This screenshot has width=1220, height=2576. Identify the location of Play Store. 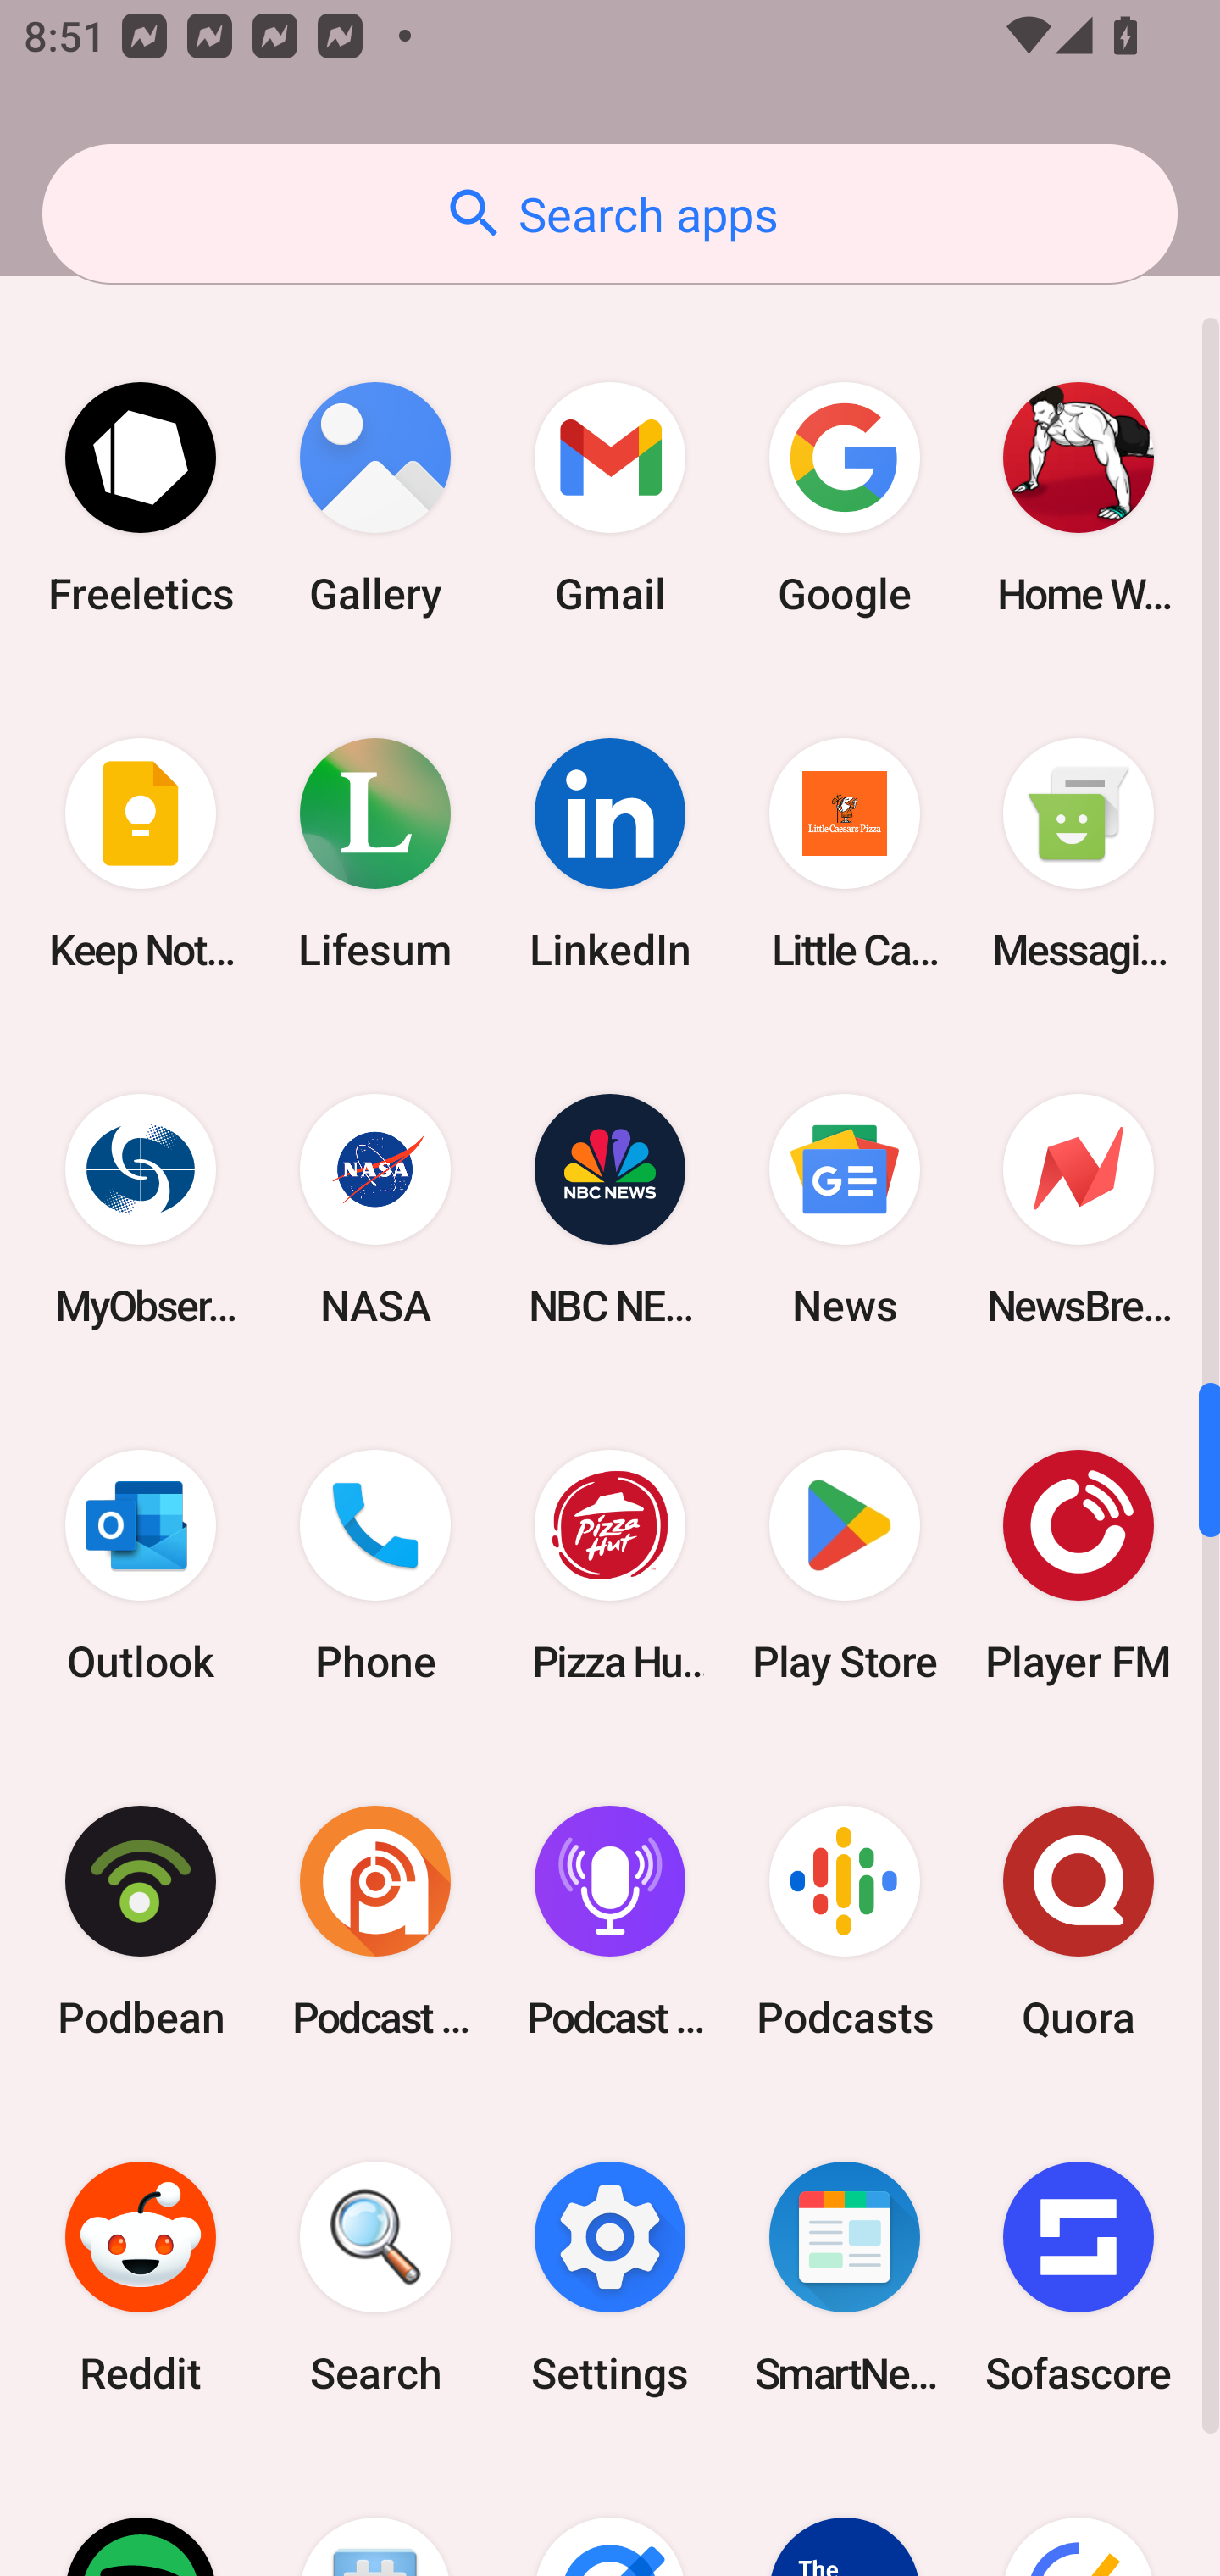
(844, 1566).